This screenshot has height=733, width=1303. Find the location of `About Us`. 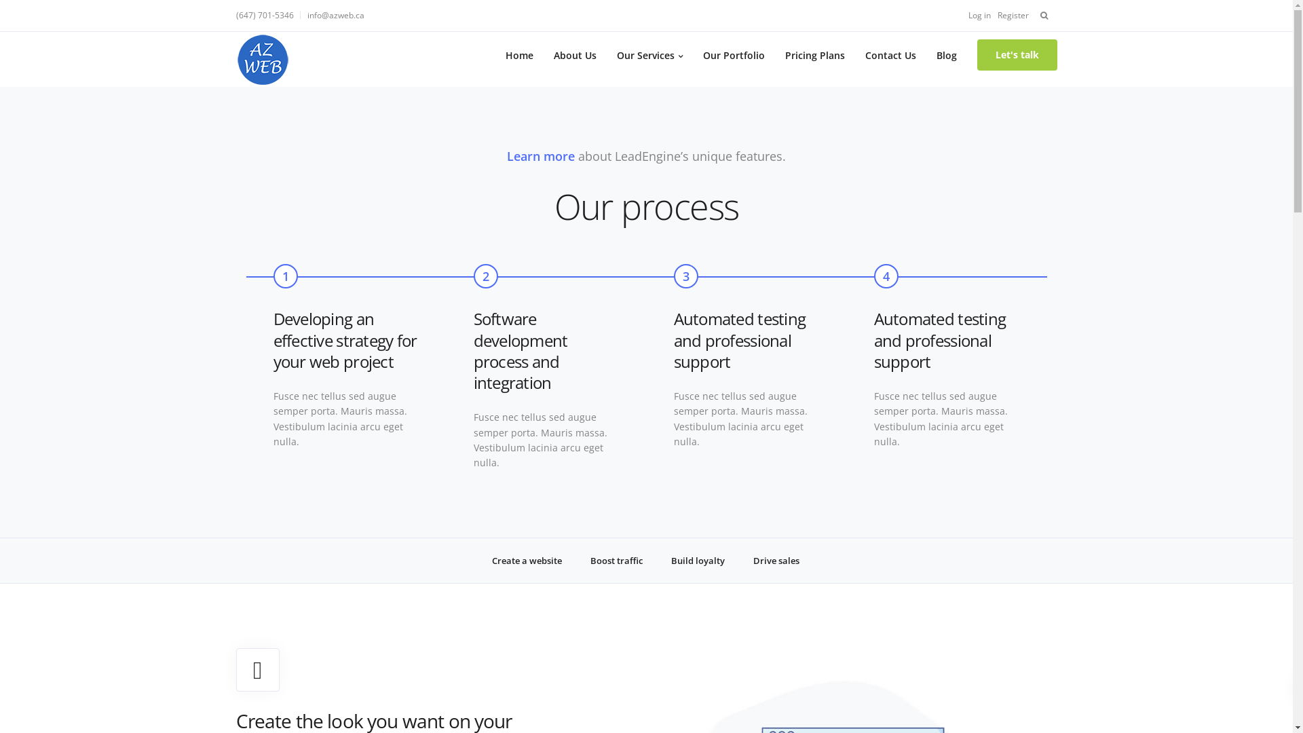

About Us is located at coordinates (574, 55).